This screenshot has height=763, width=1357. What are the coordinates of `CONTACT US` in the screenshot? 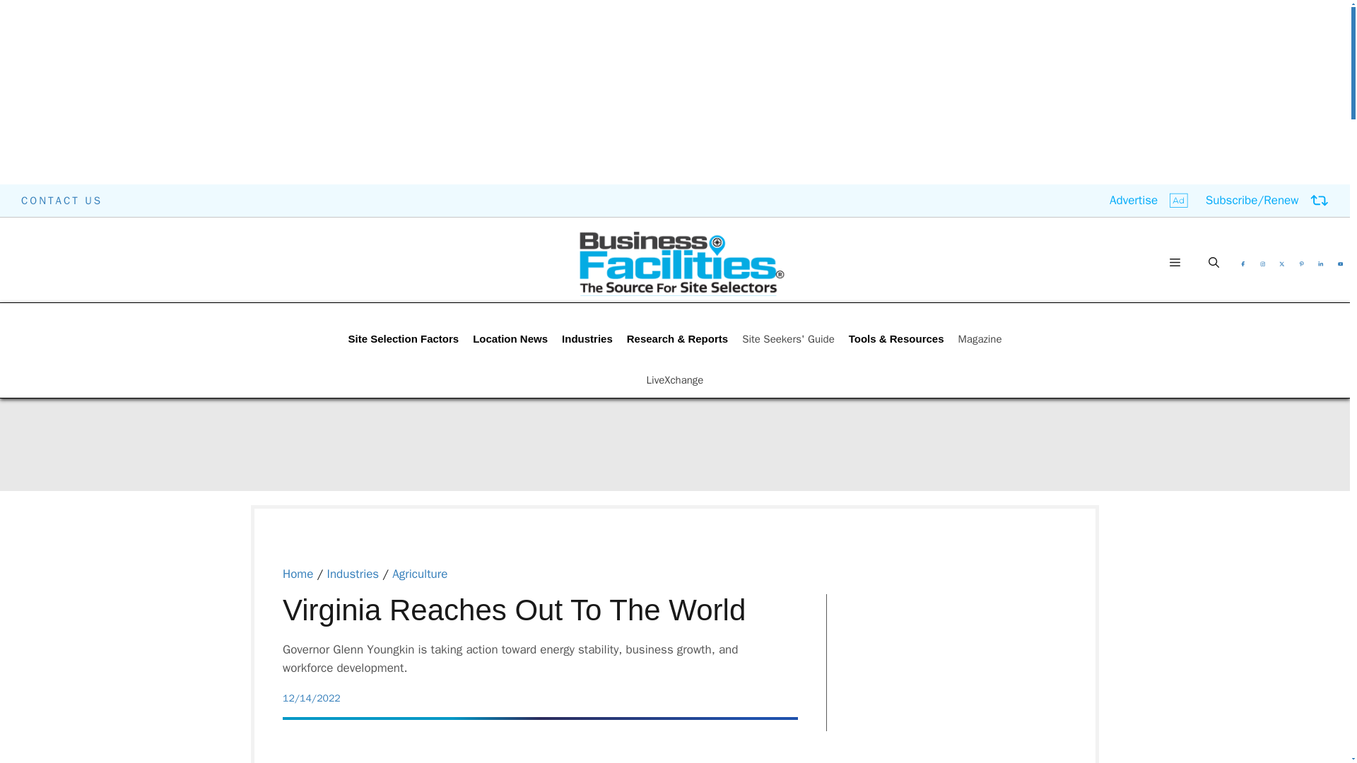 It's located at (62, 200).